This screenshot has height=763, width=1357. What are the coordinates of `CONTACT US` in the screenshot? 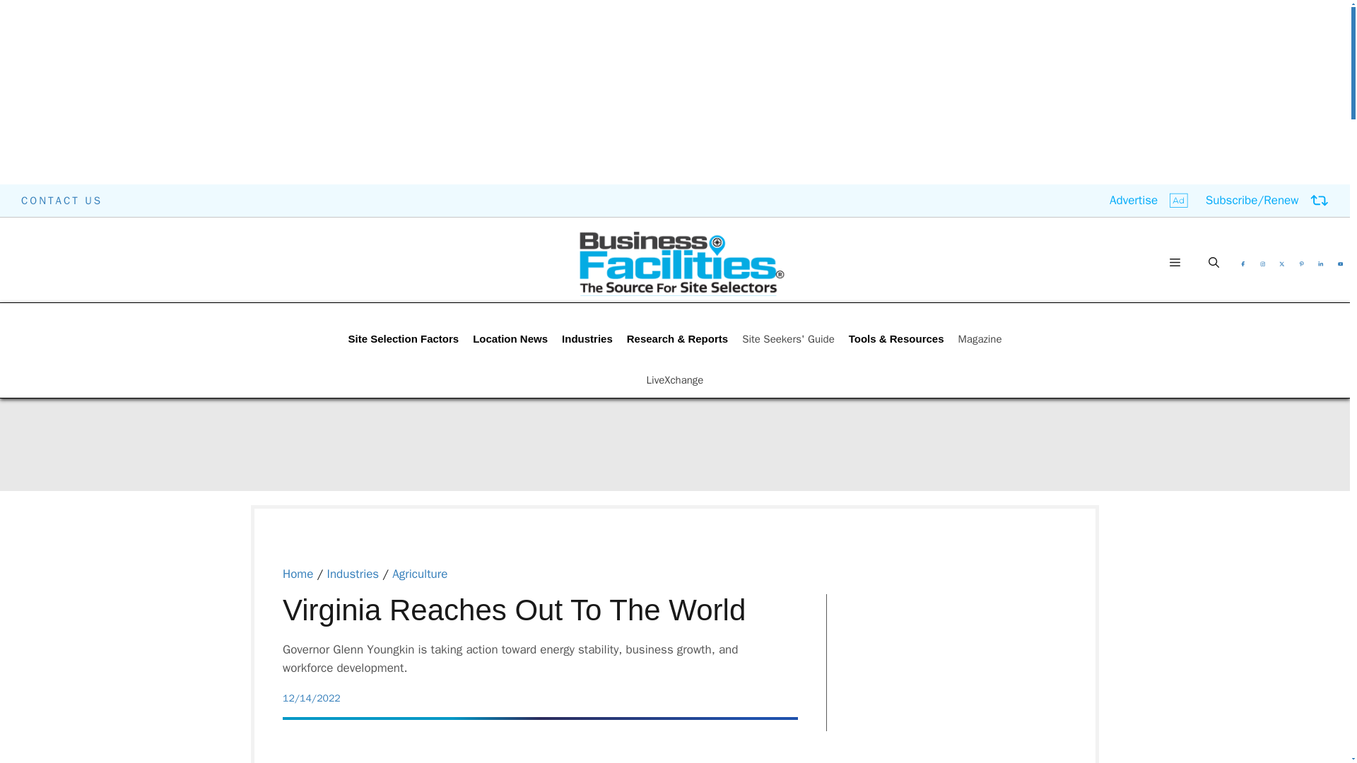 It's located at (62, 200).